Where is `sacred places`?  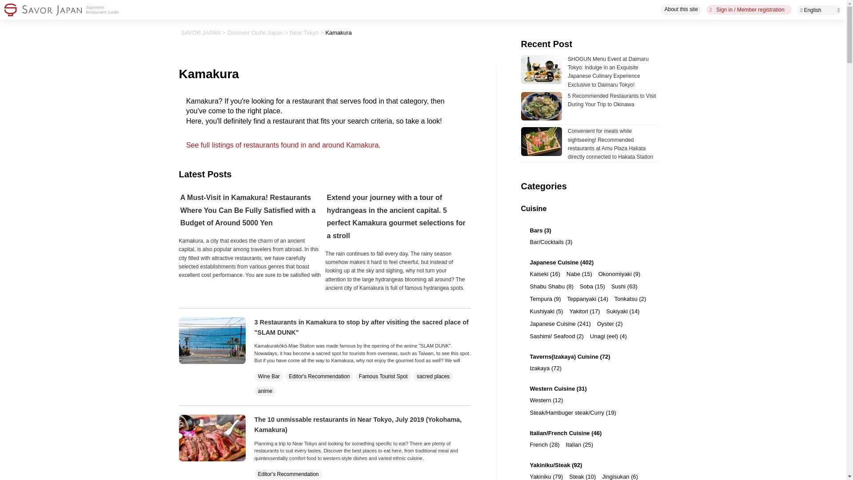 sacred places is located at coordinates (433, 376).